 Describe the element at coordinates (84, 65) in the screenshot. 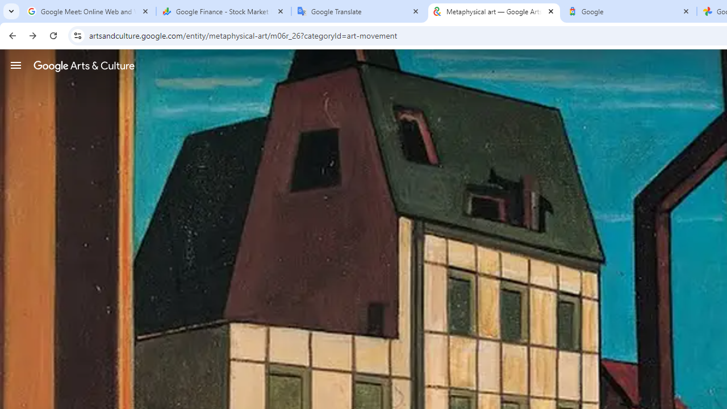

I see `Google Arts & Culture` at that location.